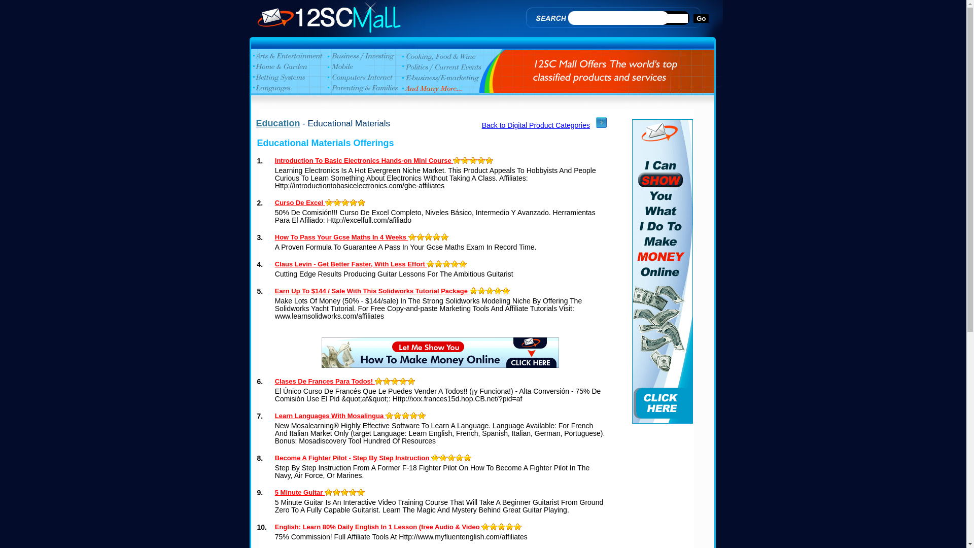  What do you see at coordinates (701, 18) in the screenshot?
I see `Go` at bounding box center [701, 18].